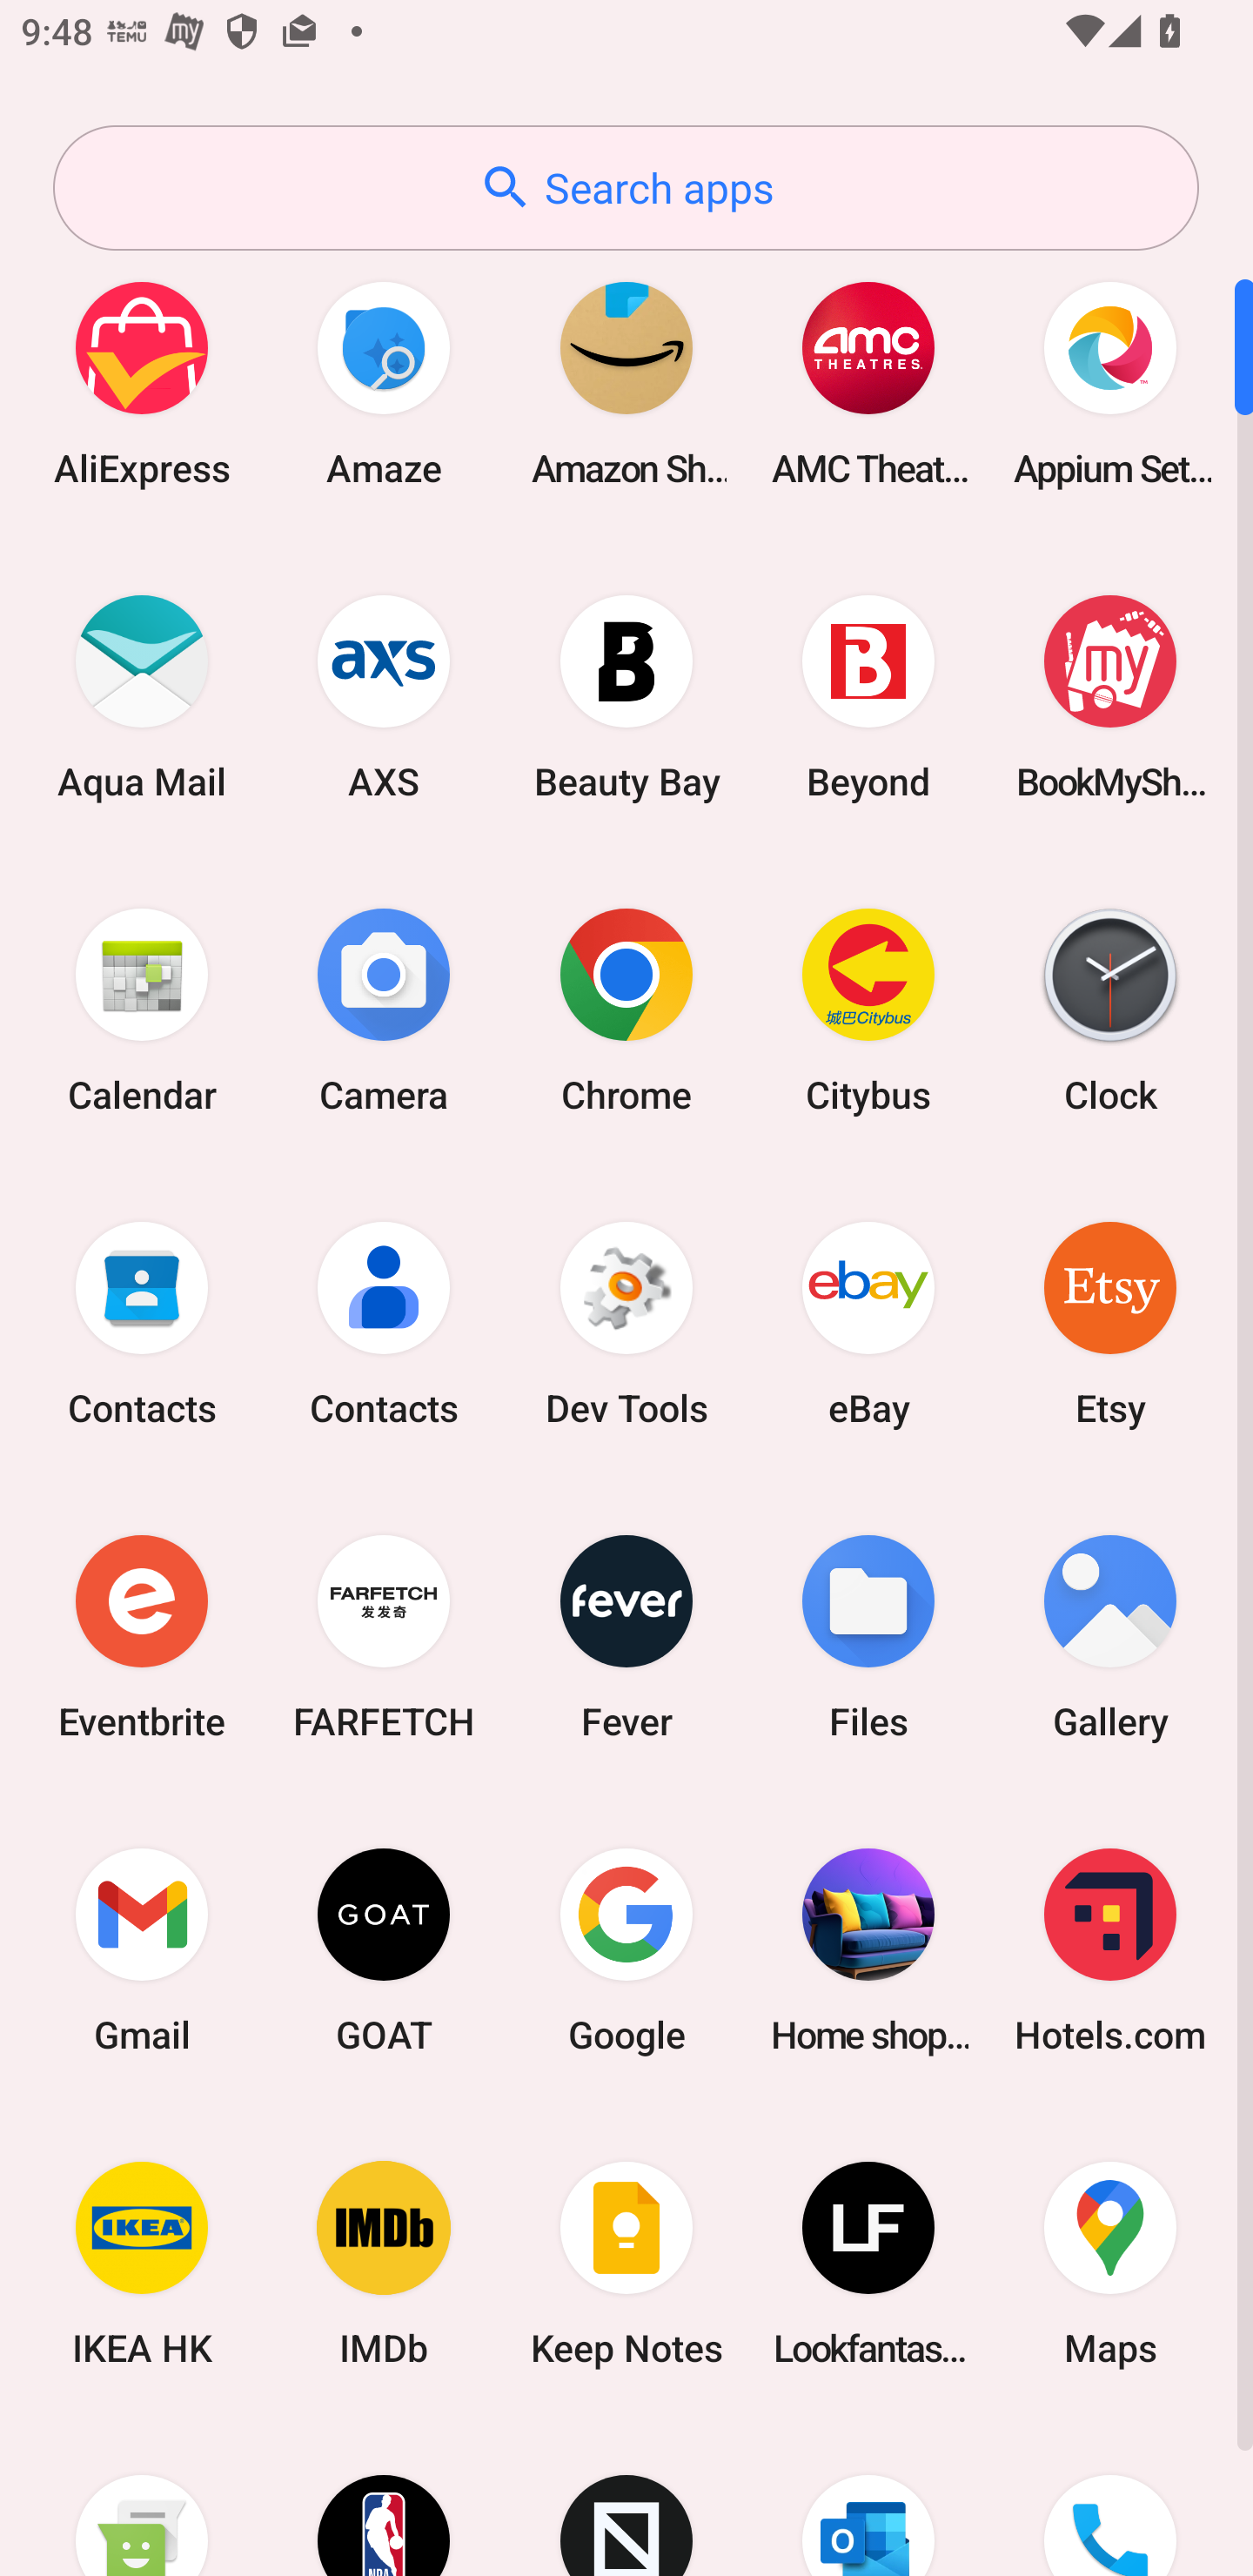 The image size is (1253, 2576). I want to click on IKEA HK, so click(142, 2264).